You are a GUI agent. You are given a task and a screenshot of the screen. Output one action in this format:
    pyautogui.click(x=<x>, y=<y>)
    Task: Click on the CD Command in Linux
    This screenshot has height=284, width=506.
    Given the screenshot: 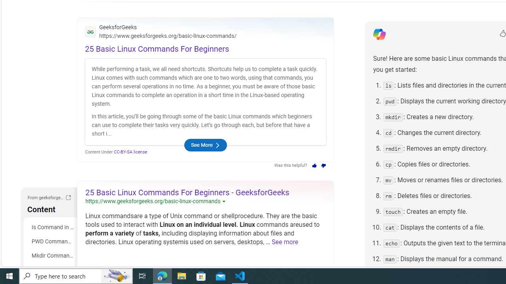 What is the action you would take?
    pyautogui.click(x=51, y=270)
    